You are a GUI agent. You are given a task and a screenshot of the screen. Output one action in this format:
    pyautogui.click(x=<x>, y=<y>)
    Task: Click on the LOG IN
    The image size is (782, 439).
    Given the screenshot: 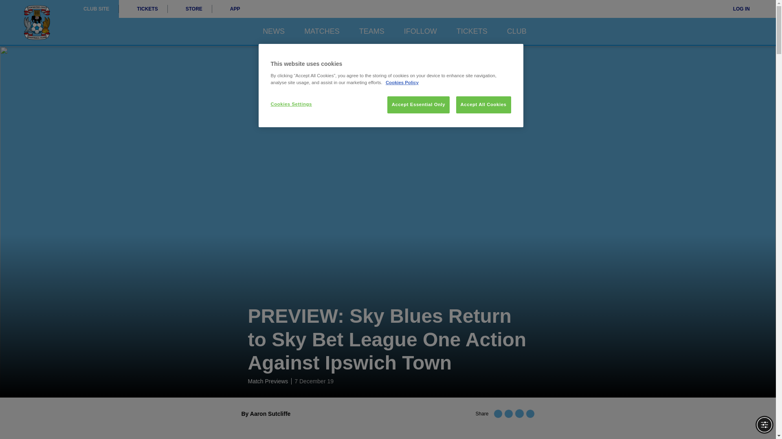 What is the action you would take?
    pyautogui.click(x=736, y=9)
    